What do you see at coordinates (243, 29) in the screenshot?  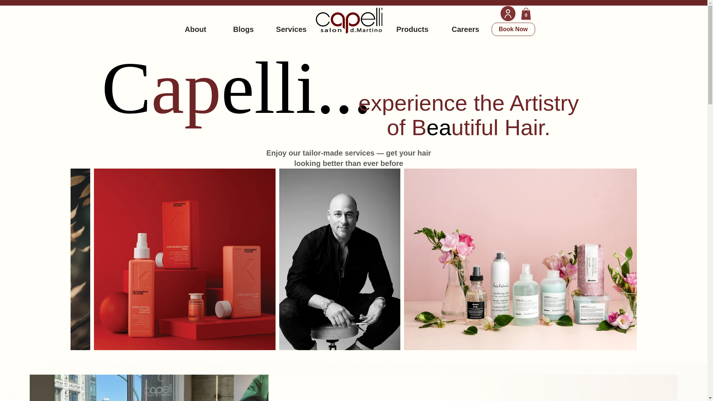 I see `Blogs` at bounding box center [243, 29].